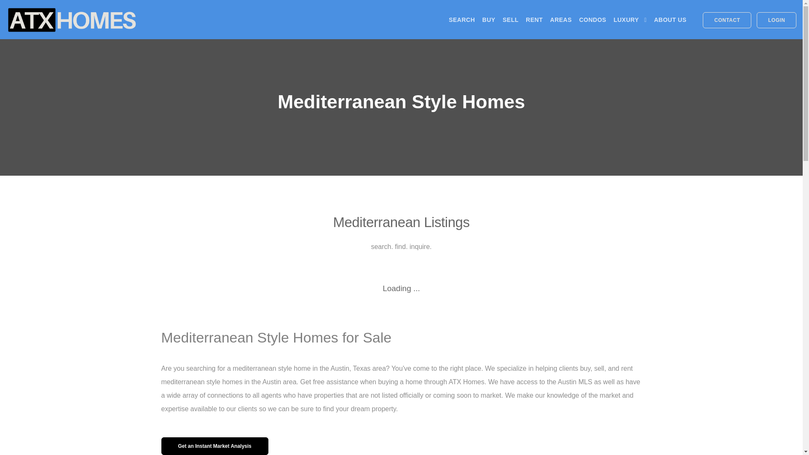 This screenshot has height=455, width=809. Describe the element at coordinates (462, 19) in the screenshot. I see `SEARCH` at that location.